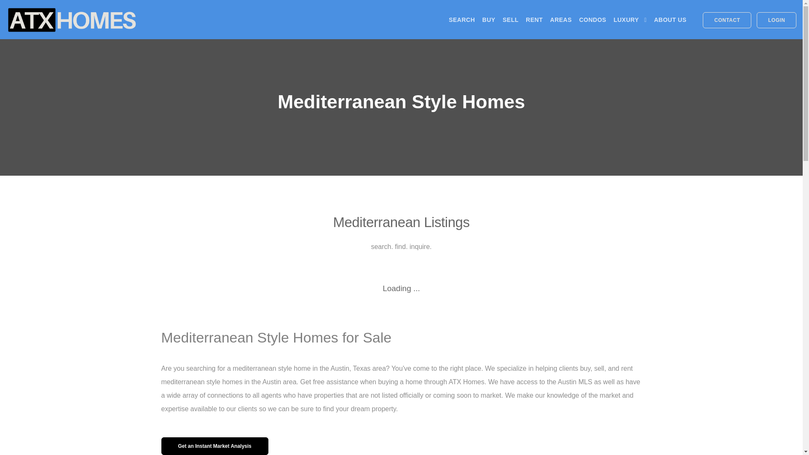 This screenshot has height=455, width=809. Describe the element at coordinates (462, 19) in the screenshot. I see `SEARCH` at that location.